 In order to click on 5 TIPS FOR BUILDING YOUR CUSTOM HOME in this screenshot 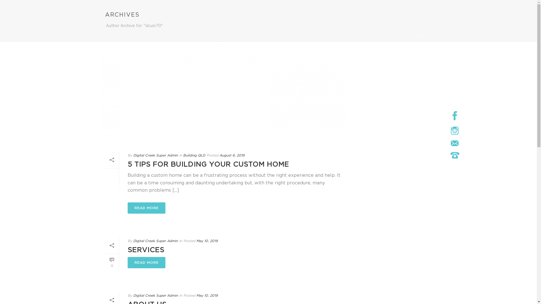, I will do `click(208, 164)`.